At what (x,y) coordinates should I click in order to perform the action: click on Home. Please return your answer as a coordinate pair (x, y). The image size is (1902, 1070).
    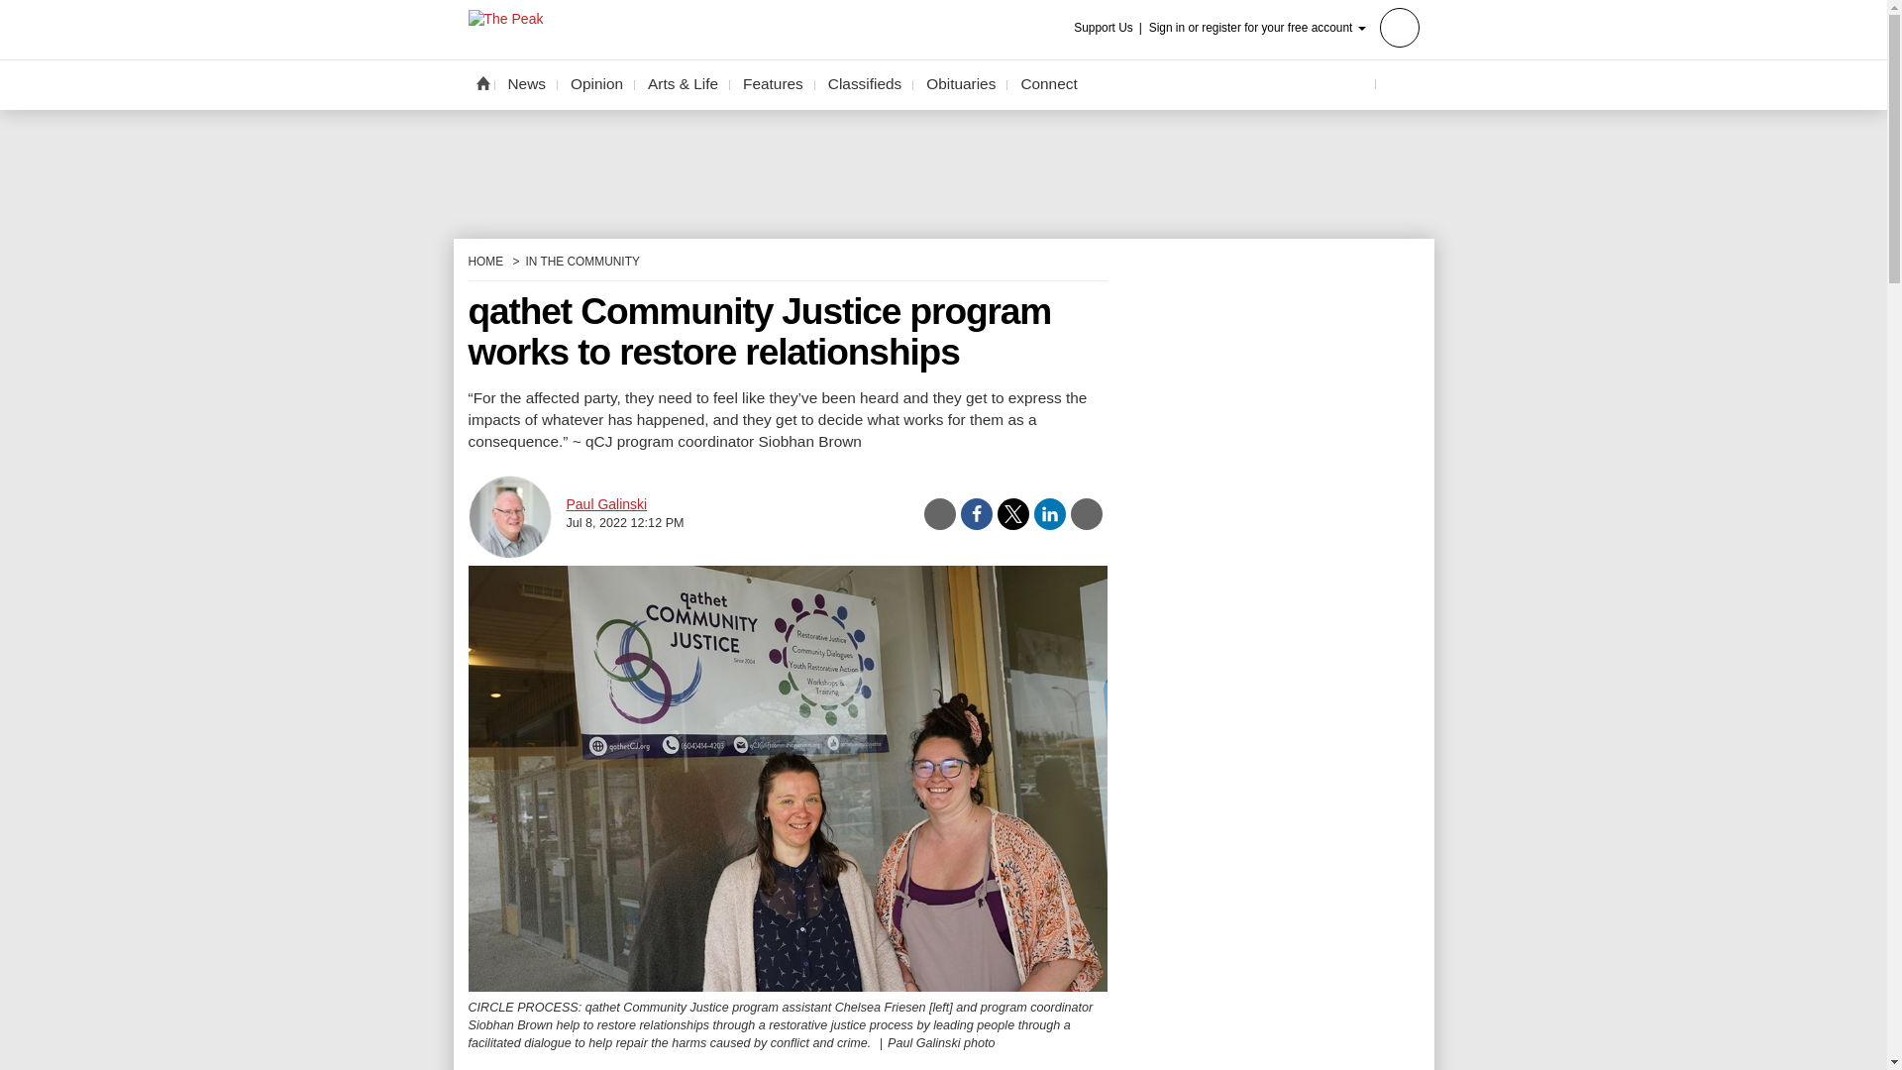
    Looking at the image, I should click on (481, 82).